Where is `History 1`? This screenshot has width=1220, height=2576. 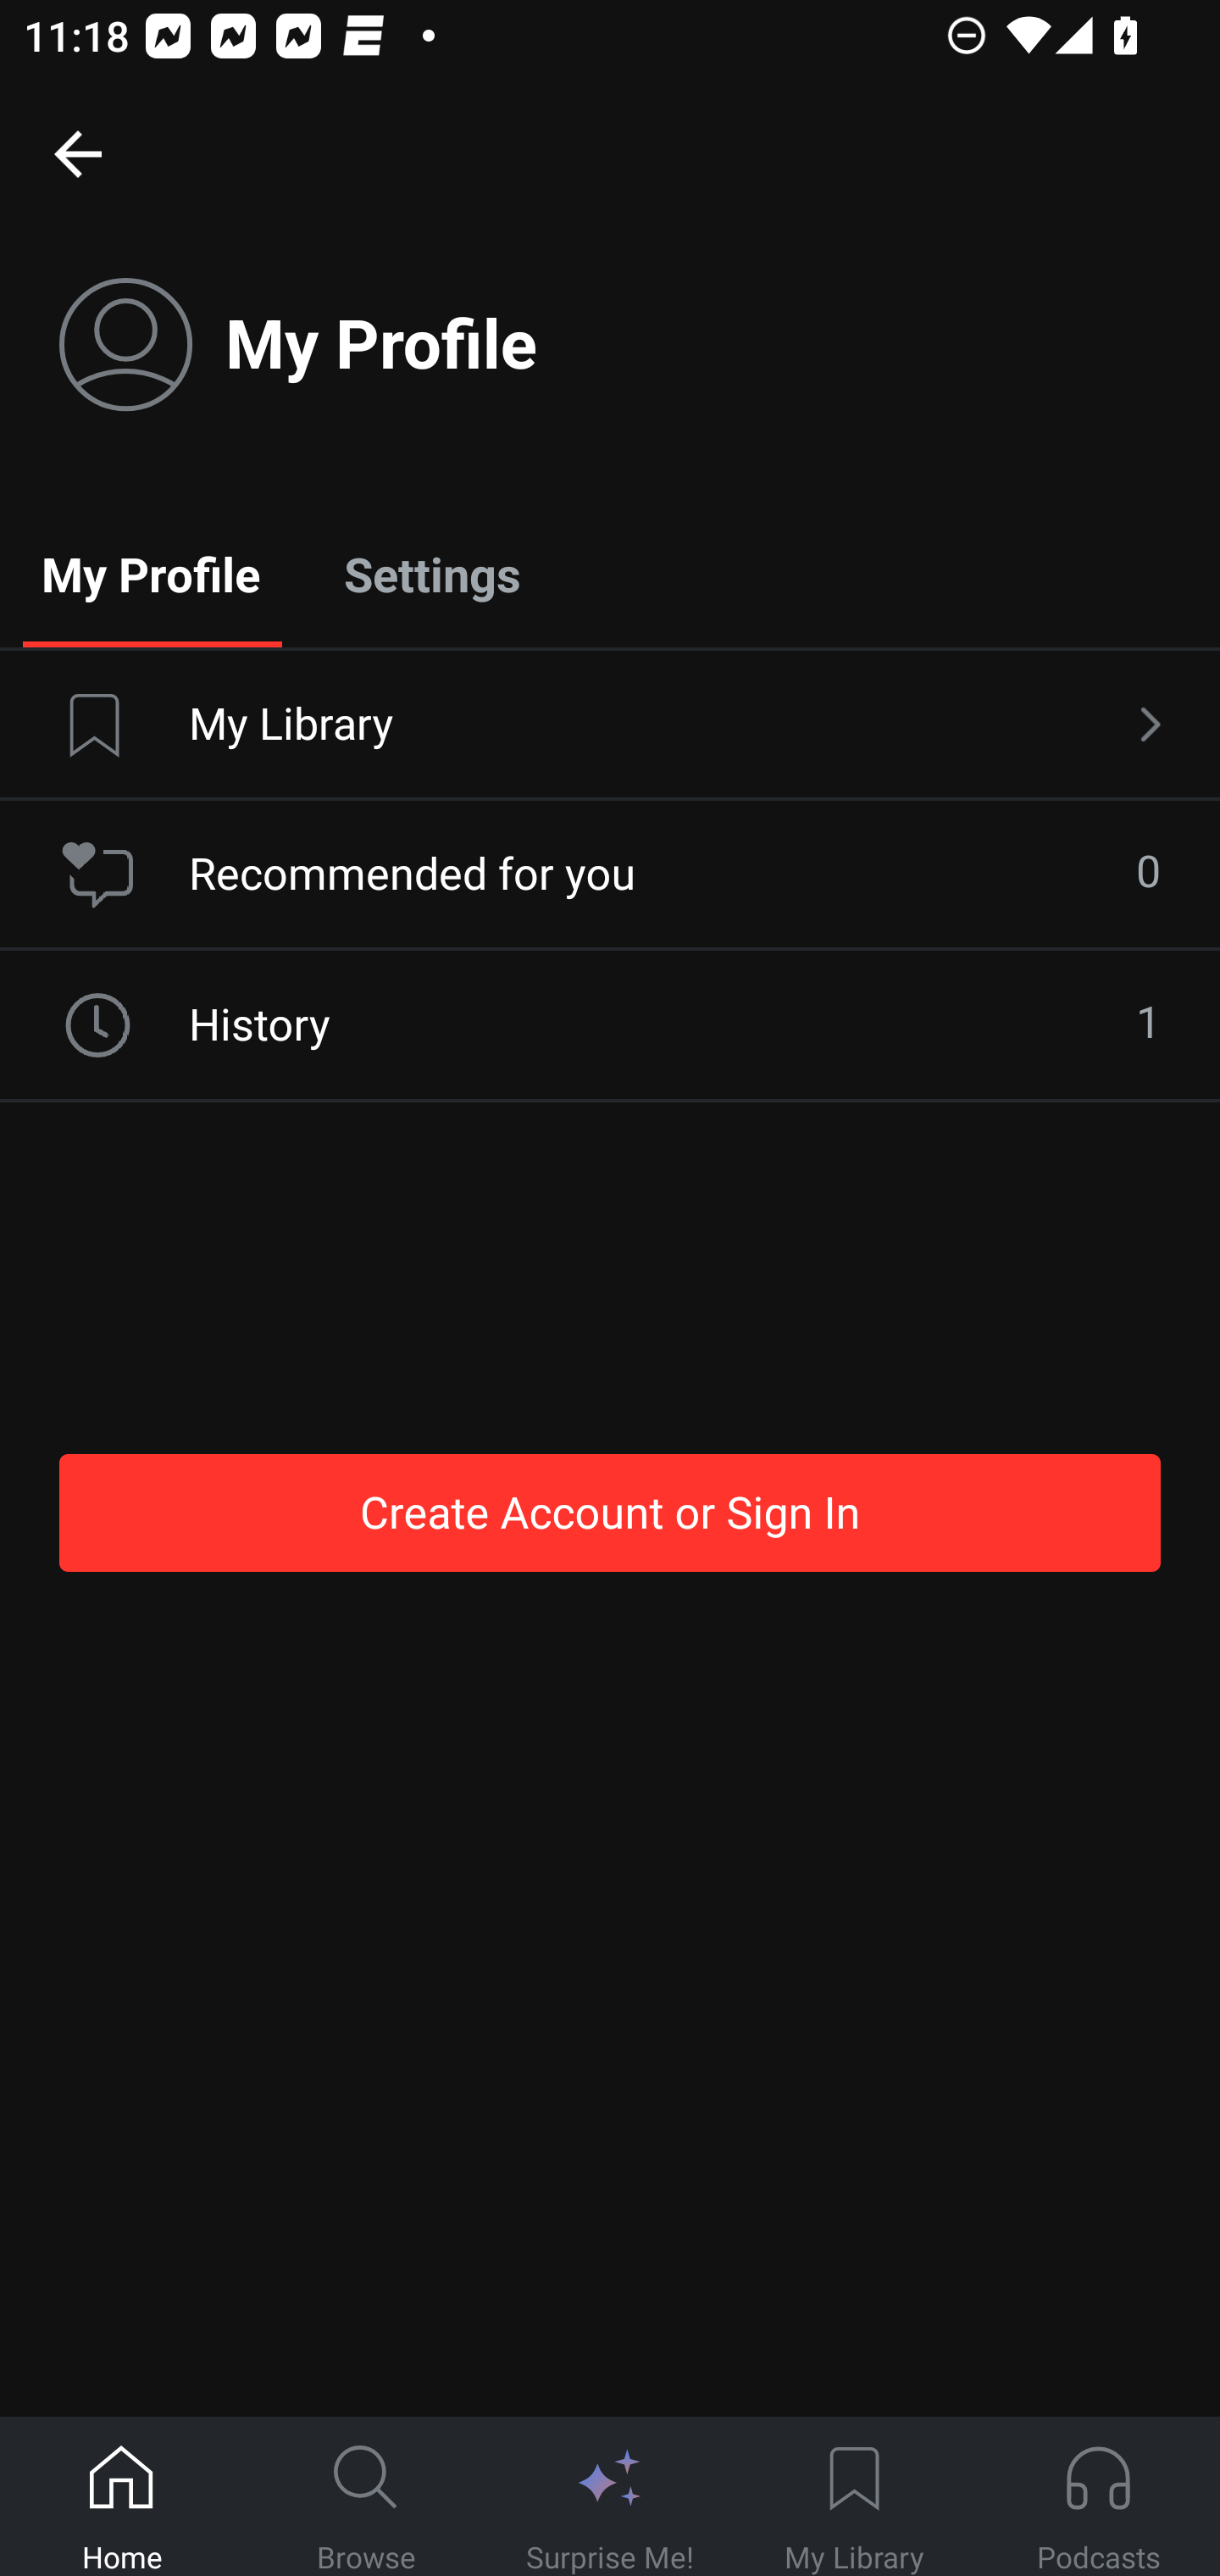
History 1 is located at coordinates (610, 1025).